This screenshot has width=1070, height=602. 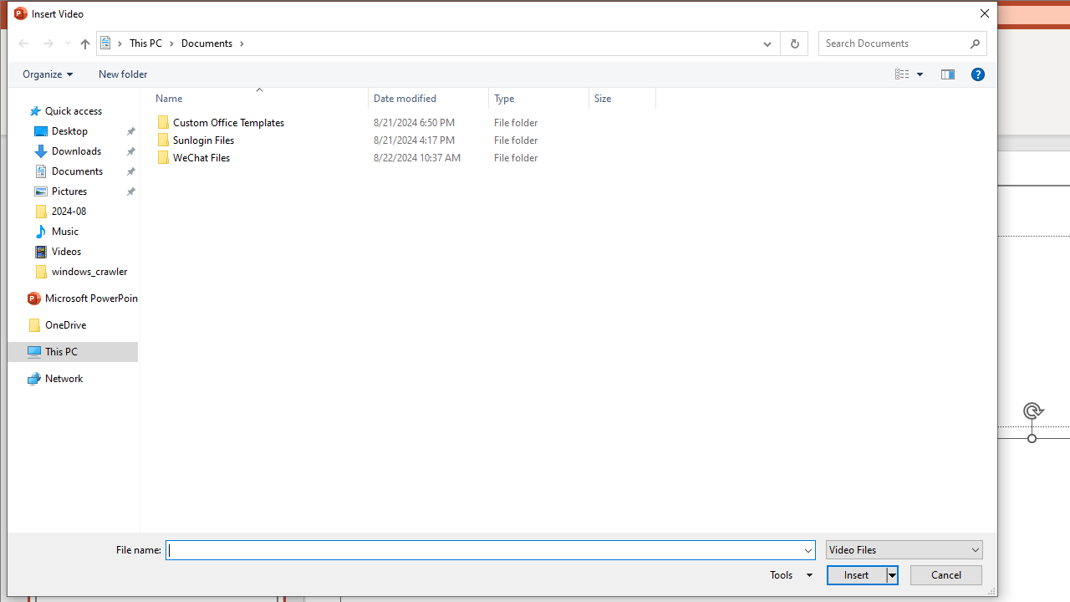 What do you see at coordinates (428, 99) in the screenshot?
I see `Date modified` at bounding box center [428, 99].